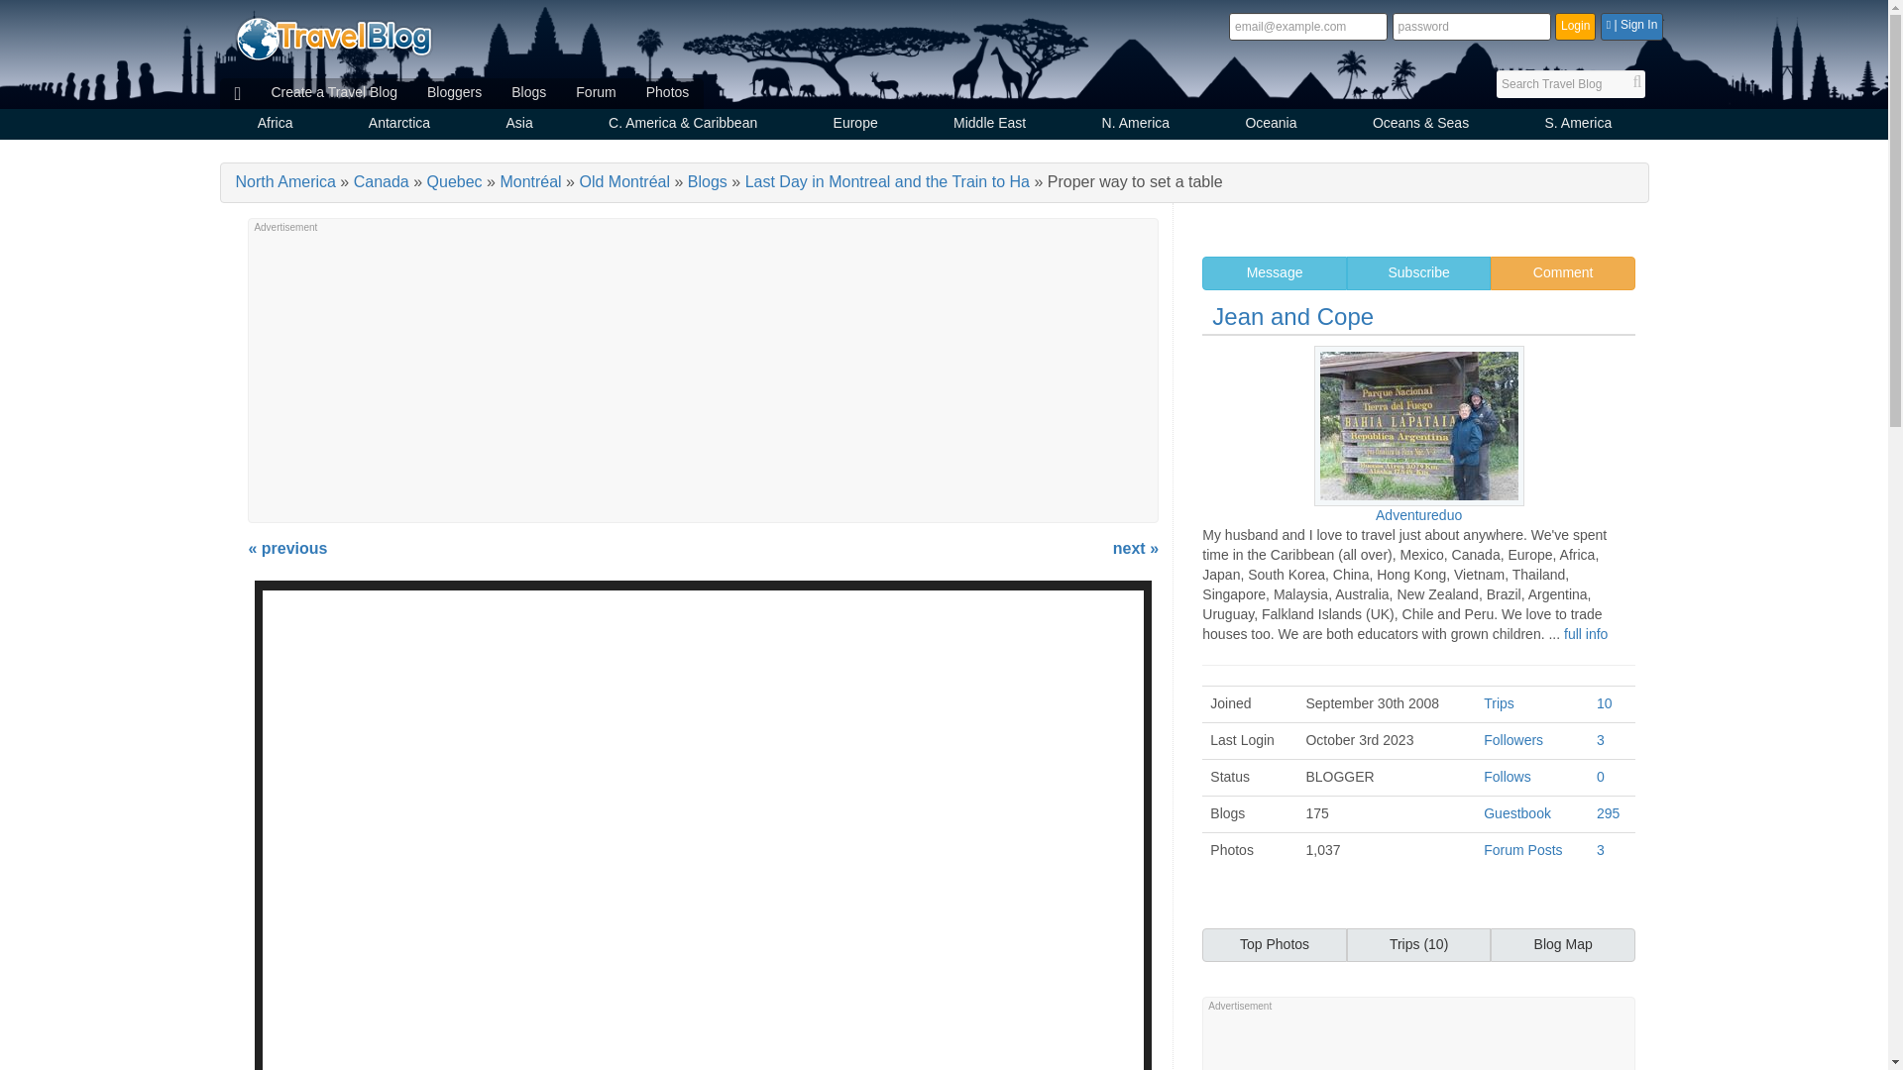  Describe the element at coordinates (1271, 125) in the screenshot. I see `Oceania` at that location.